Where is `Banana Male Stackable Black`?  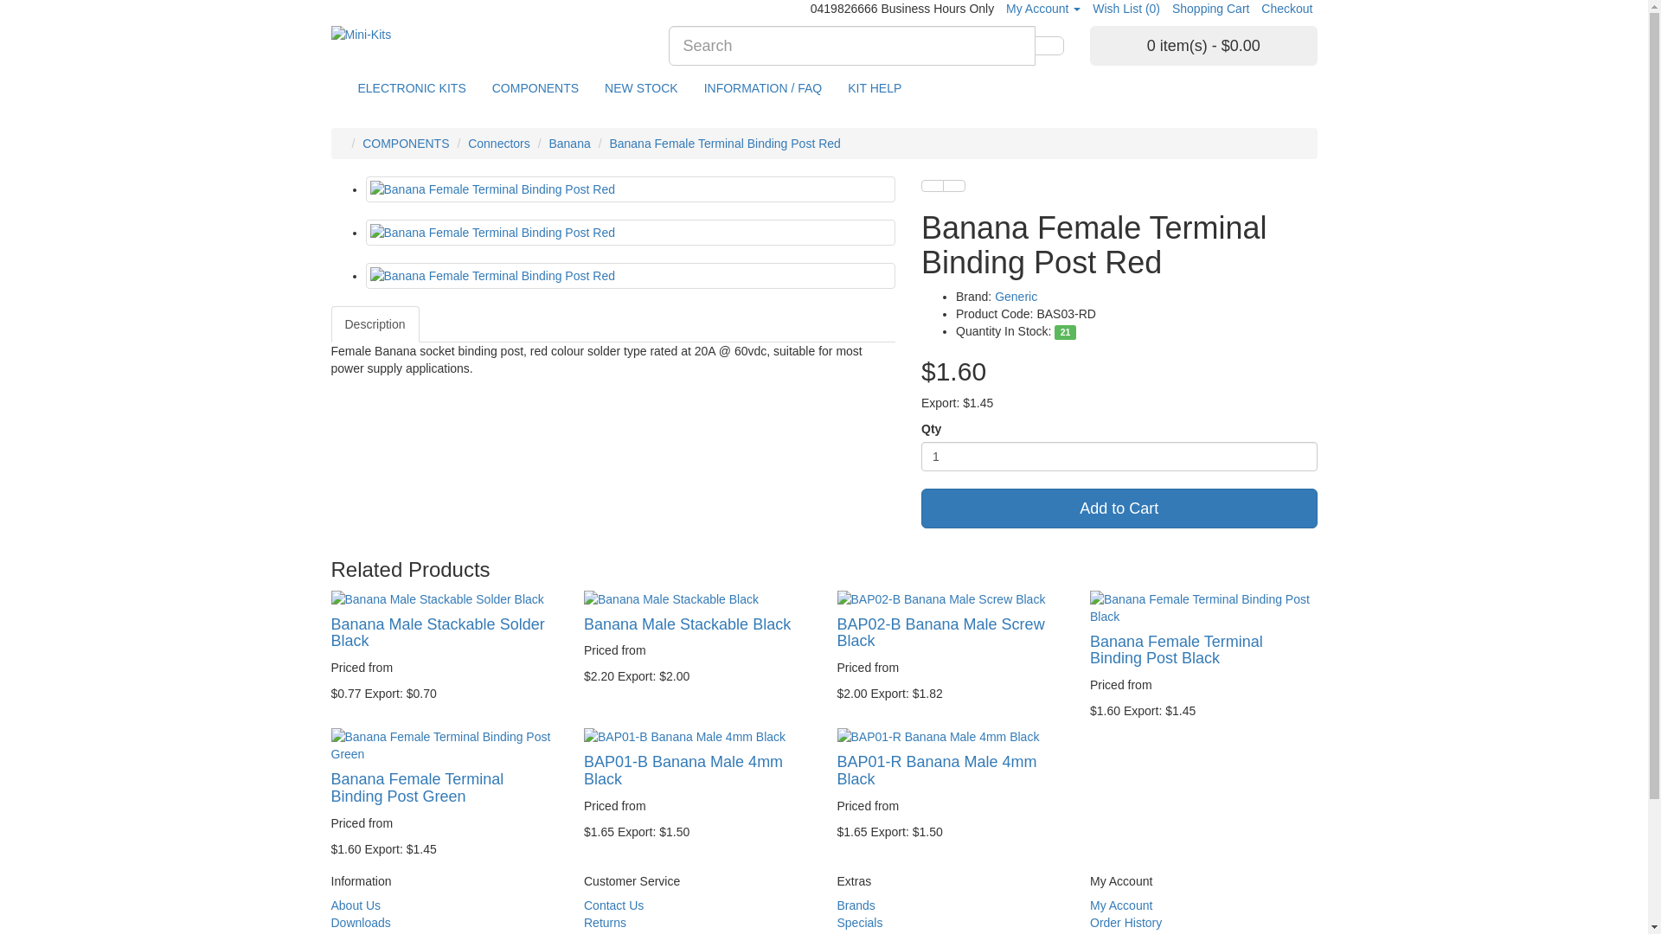
Banana Male Stackable Black is located at coordinates (687, 624).